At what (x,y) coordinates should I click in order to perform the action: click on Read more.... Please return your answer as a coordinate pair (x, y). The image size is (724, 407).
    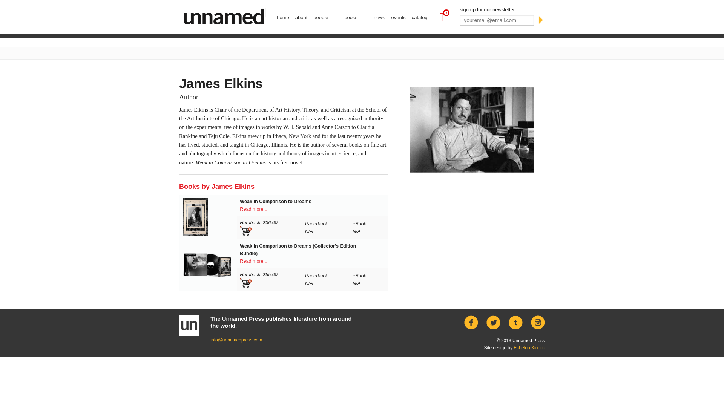
    Looking at the image, I should click on (253, 209).